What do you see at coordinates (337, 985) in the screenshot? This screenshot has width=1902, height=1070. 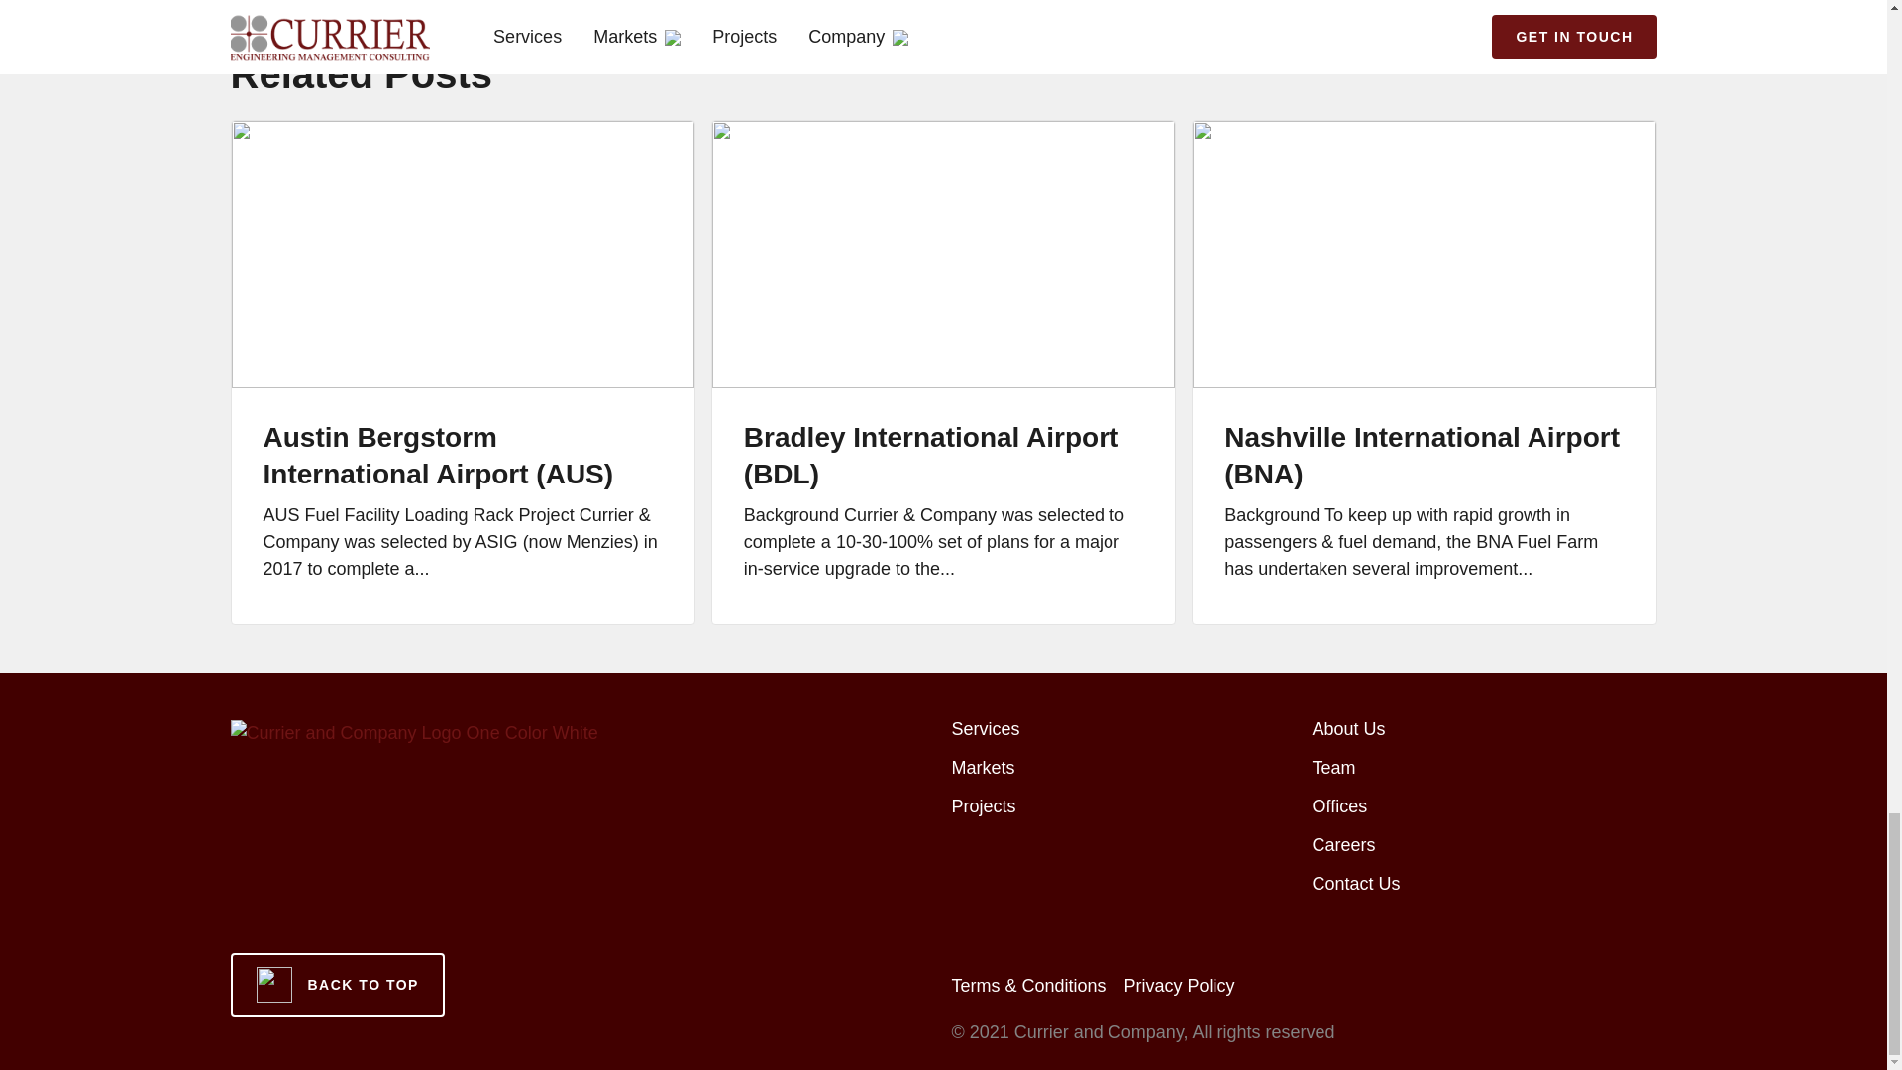 I see `BACK TO TOP` at bounding box center [337, 985].